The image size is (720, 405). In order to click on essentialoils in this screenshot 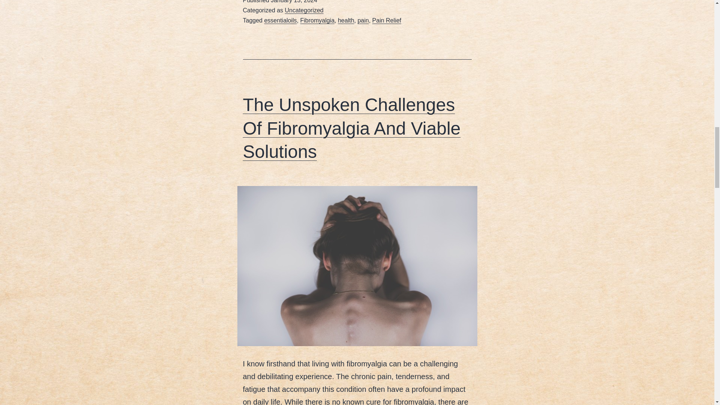, I will do `click(280, 20)`.